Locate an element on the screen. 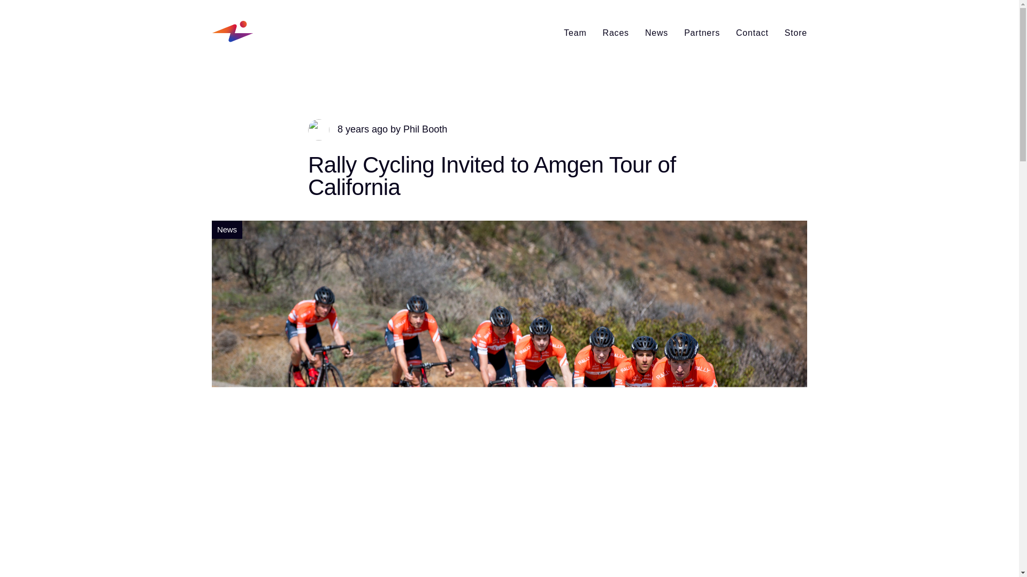 Image resolution: width=1027 pixels, height=577 pixels. Contact is located at coordinates (752, 32).